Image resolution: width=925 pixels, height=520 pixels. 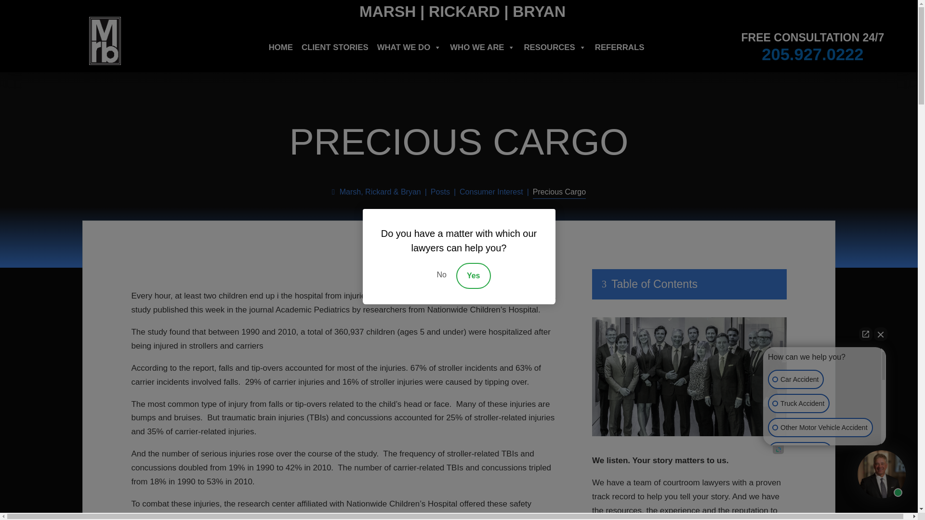 What do you see at coordinates (410, 47) in the screenshot?
I see `WHAT WE DO` at bounding box center [410, 47].